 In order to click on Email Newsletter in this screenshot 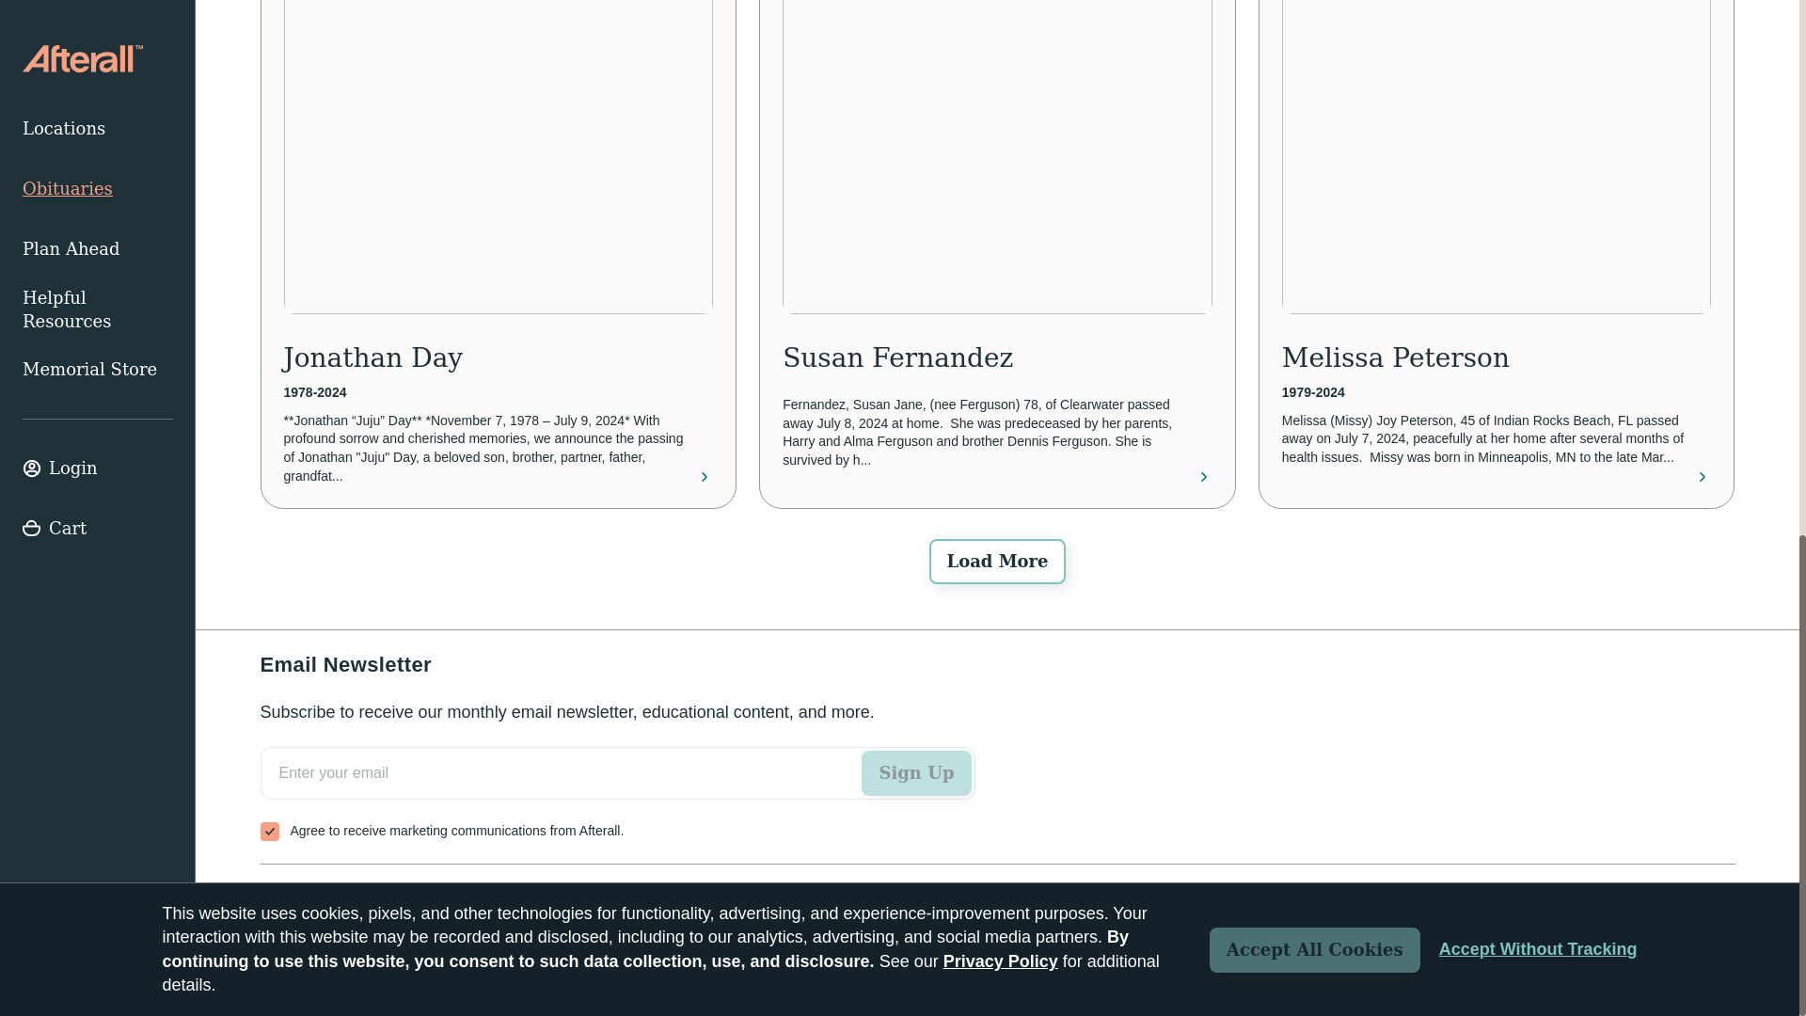, I will do `click(617, 794)`.